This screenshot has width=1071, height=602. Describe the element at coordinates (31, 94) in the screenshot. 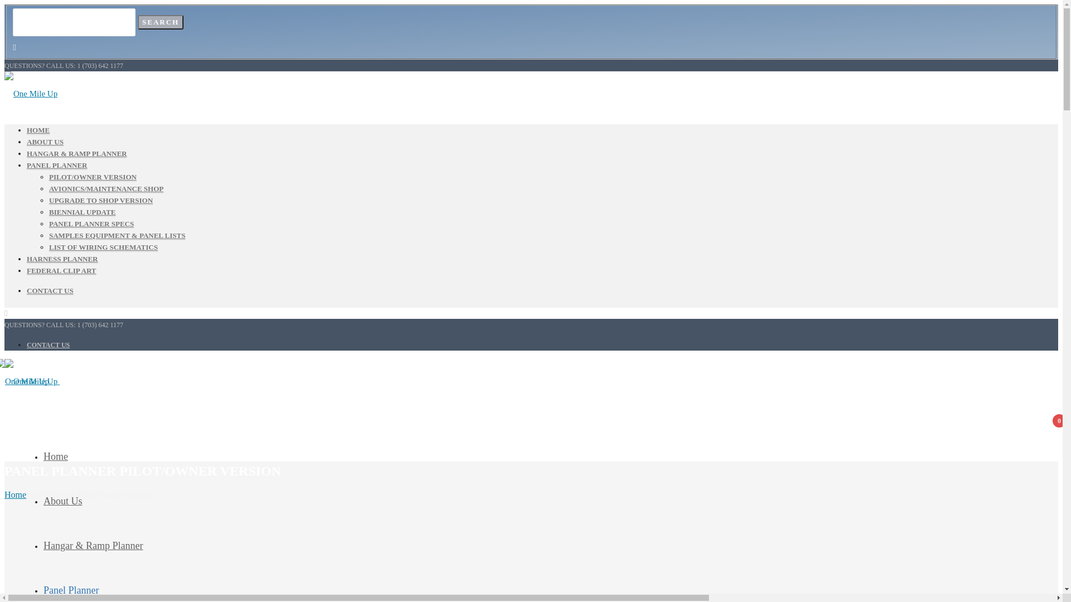

I see `One Mile Up` at that location.